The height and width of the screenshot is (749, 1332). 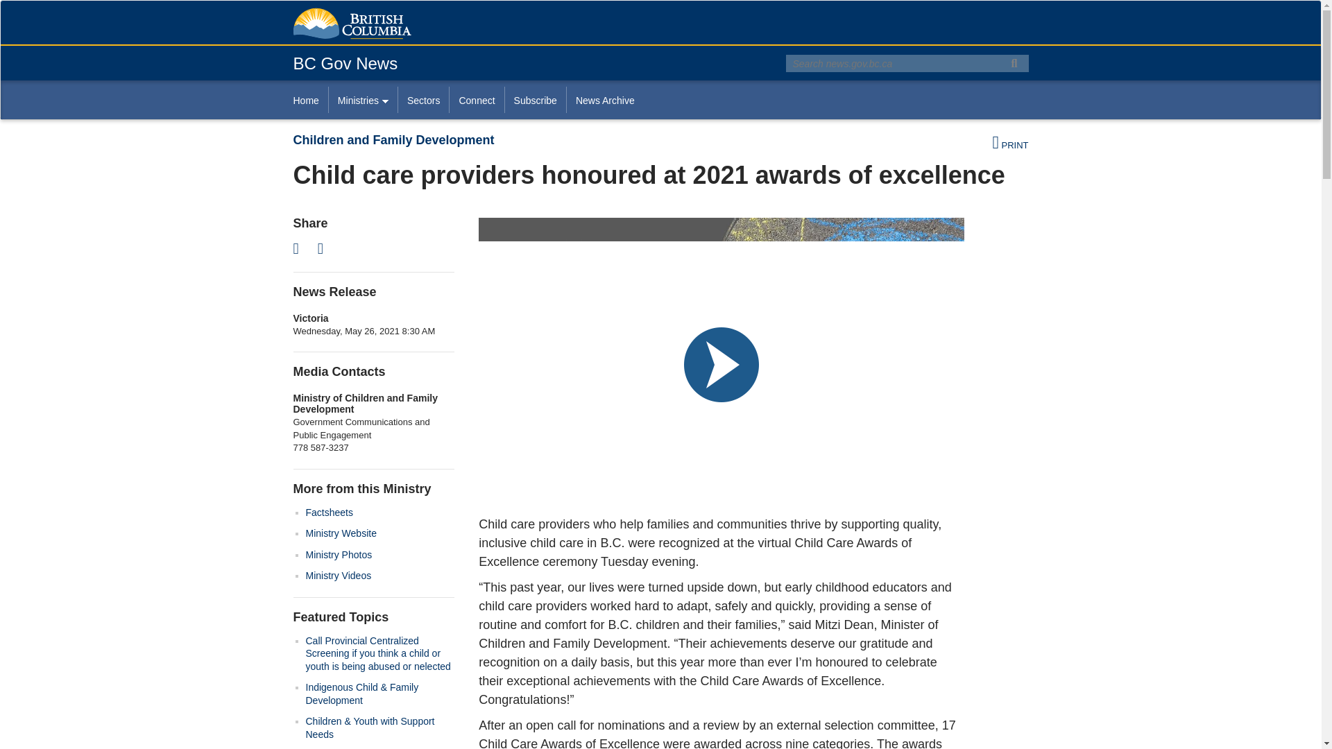 I want to click on Ministries, so click(x=362, y=100).